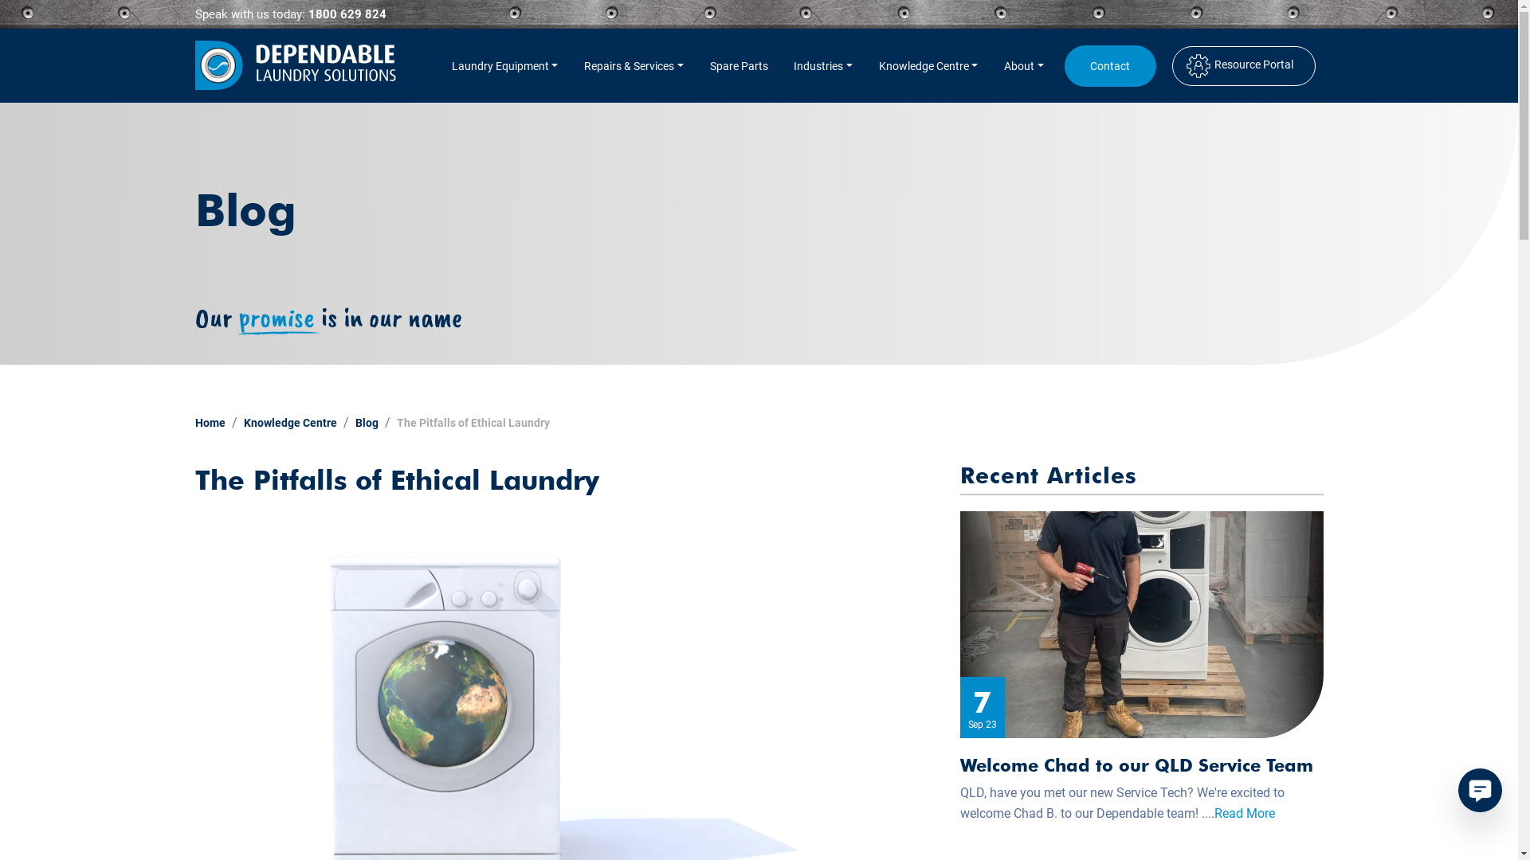  I want to click on Resource Portal, so click(1240, 65).